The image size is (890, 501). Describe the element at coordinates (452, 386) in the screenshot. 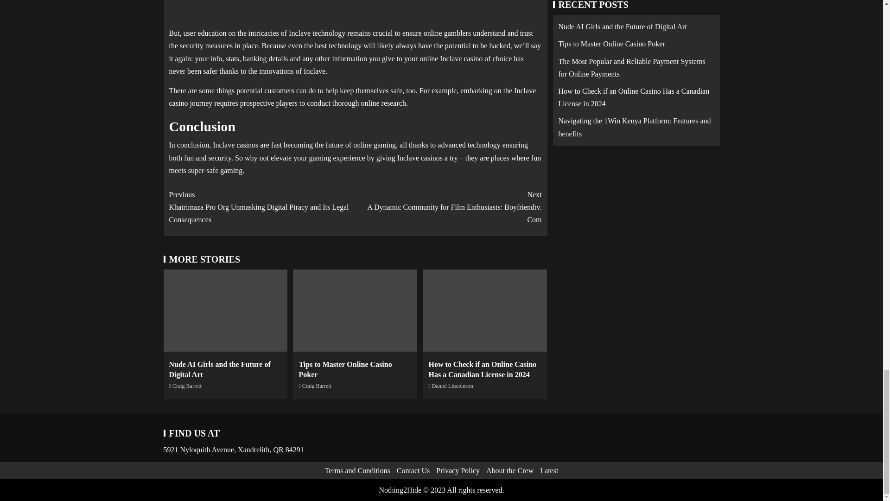

I see `Daniel Lincolnson` at that location.